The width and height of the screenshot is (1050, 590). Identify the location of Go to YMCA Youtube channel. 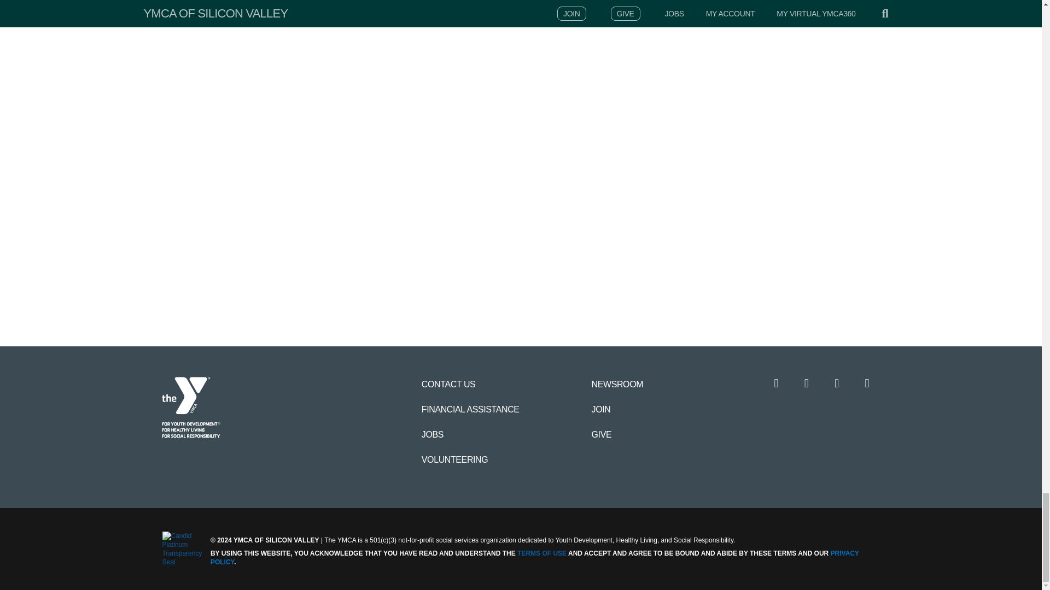
(842, 383).